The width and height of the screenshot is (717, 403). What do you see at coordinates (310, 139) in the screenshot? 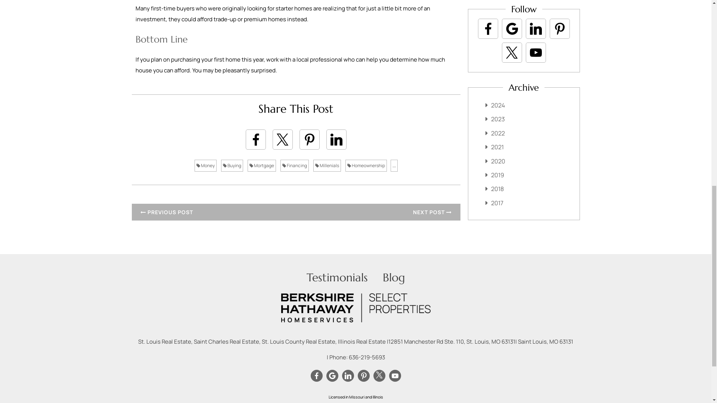
I see `Share on Pinterest` at bounding box center [310, 139].